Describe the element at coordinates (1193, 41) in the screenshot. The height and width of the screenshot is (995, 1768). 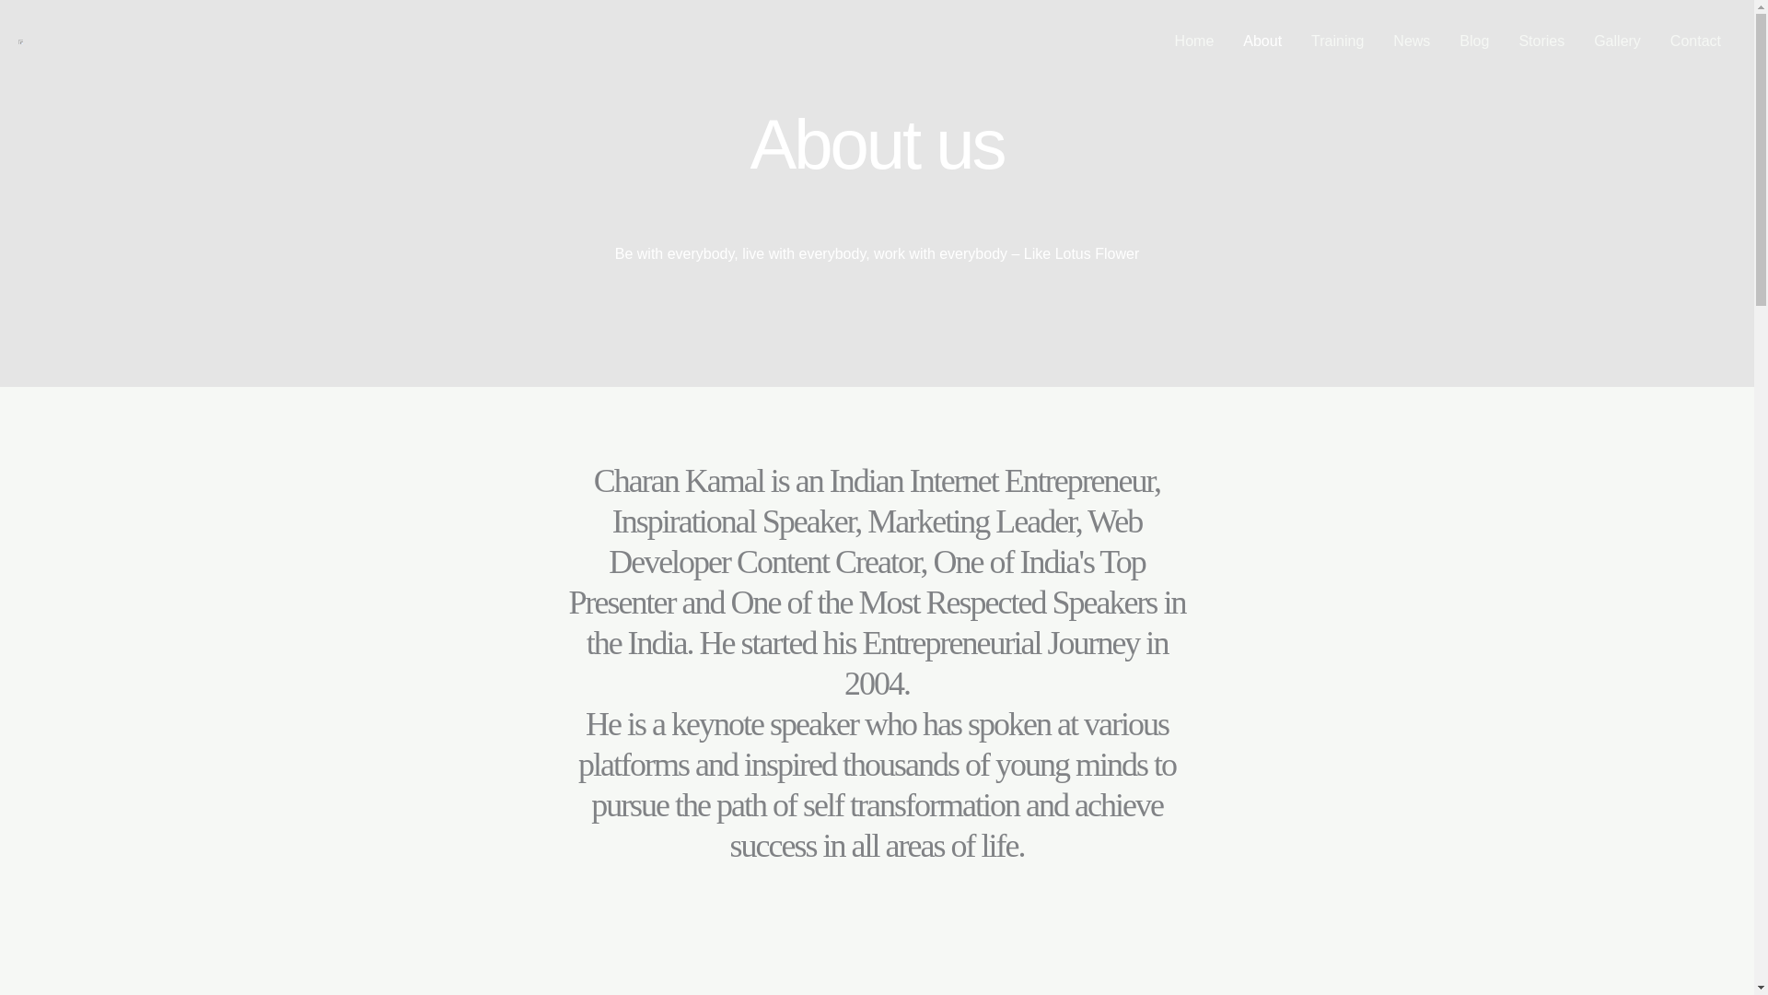
I see `Home` at that location.